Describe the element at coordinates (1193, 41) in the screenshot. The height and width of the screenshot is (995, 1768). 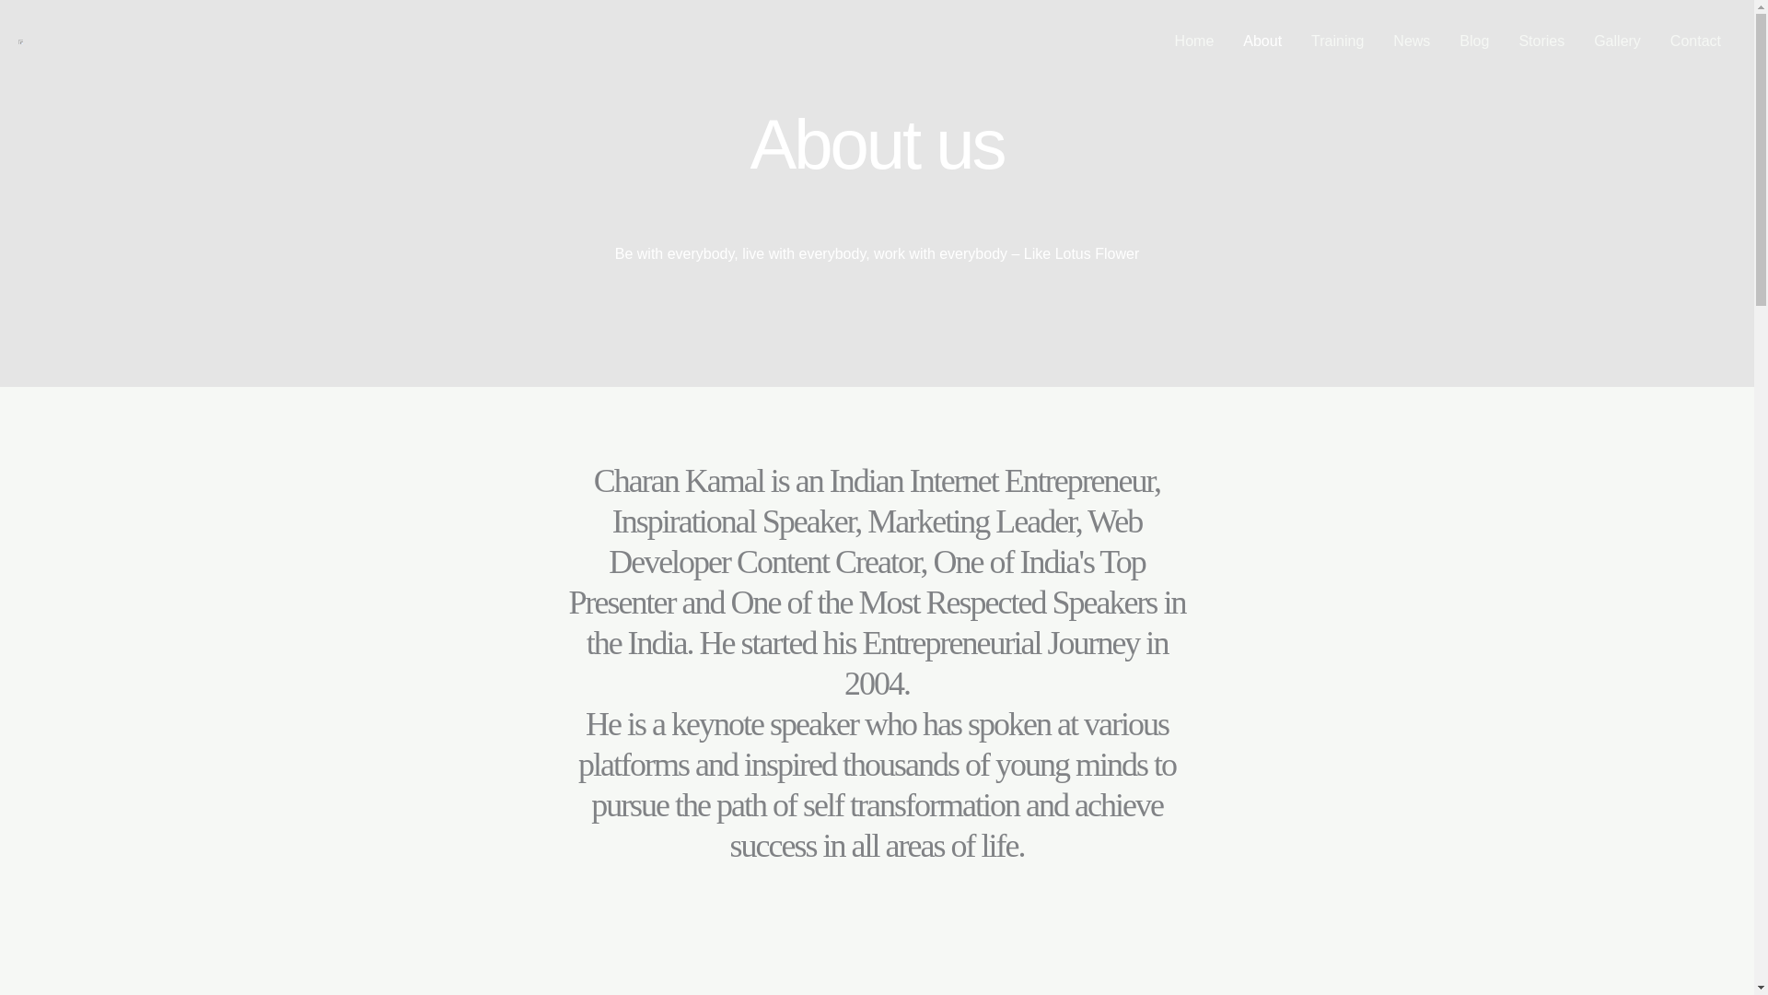
I see `Home` at that location.